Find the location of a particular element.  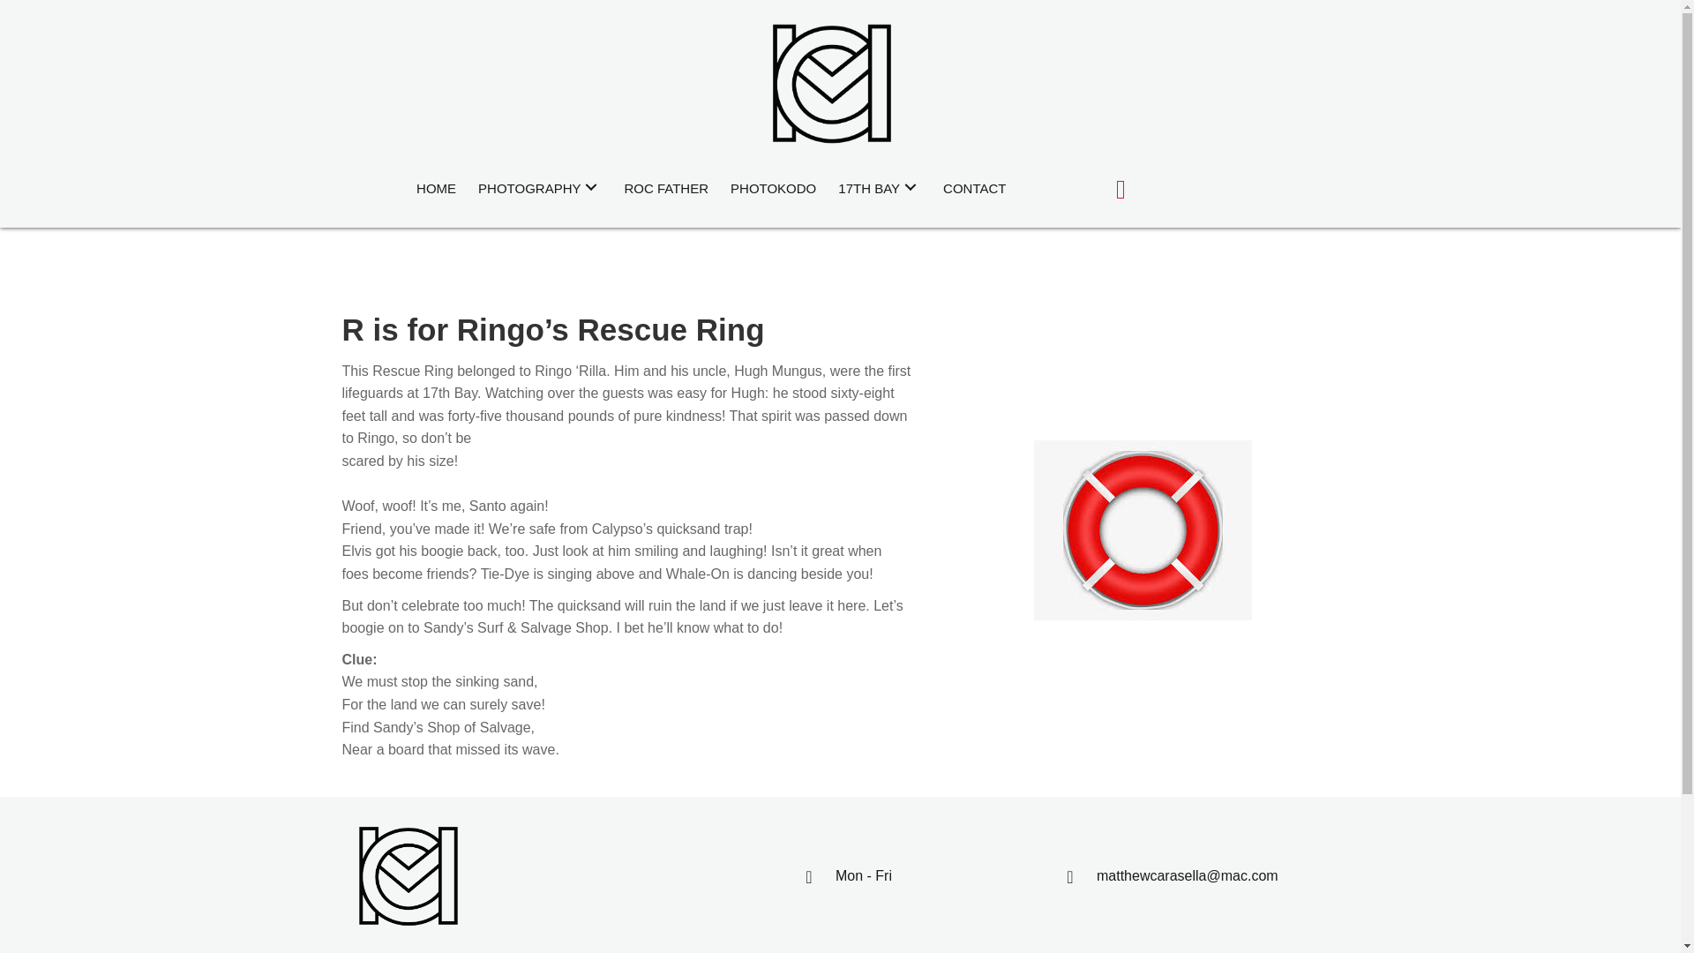

ROC FATHER is located at coordinates (665, 186).